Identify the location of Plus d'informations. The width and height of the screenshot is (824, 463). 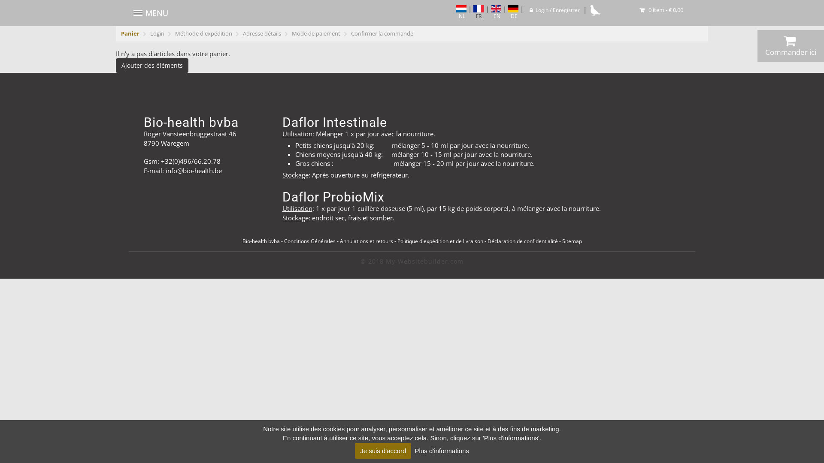
(442, 451).